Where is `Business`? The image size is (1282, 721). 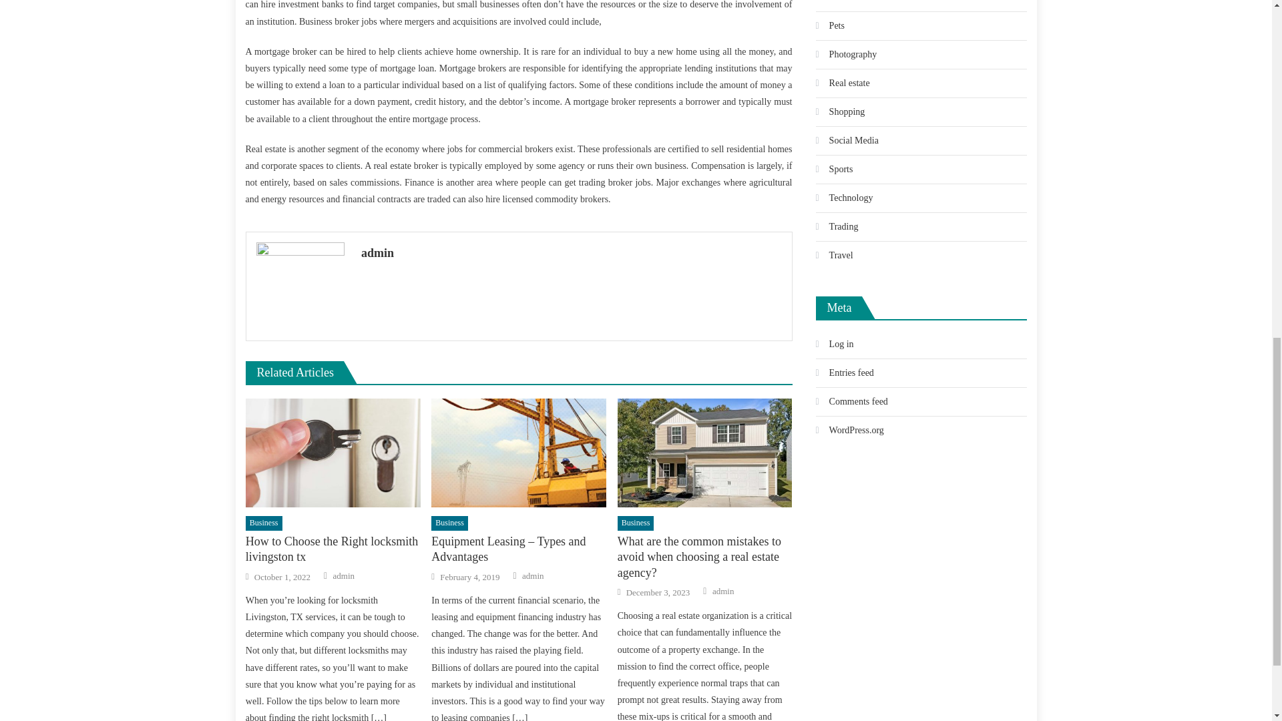
Business is located at coordinates (449, 523).